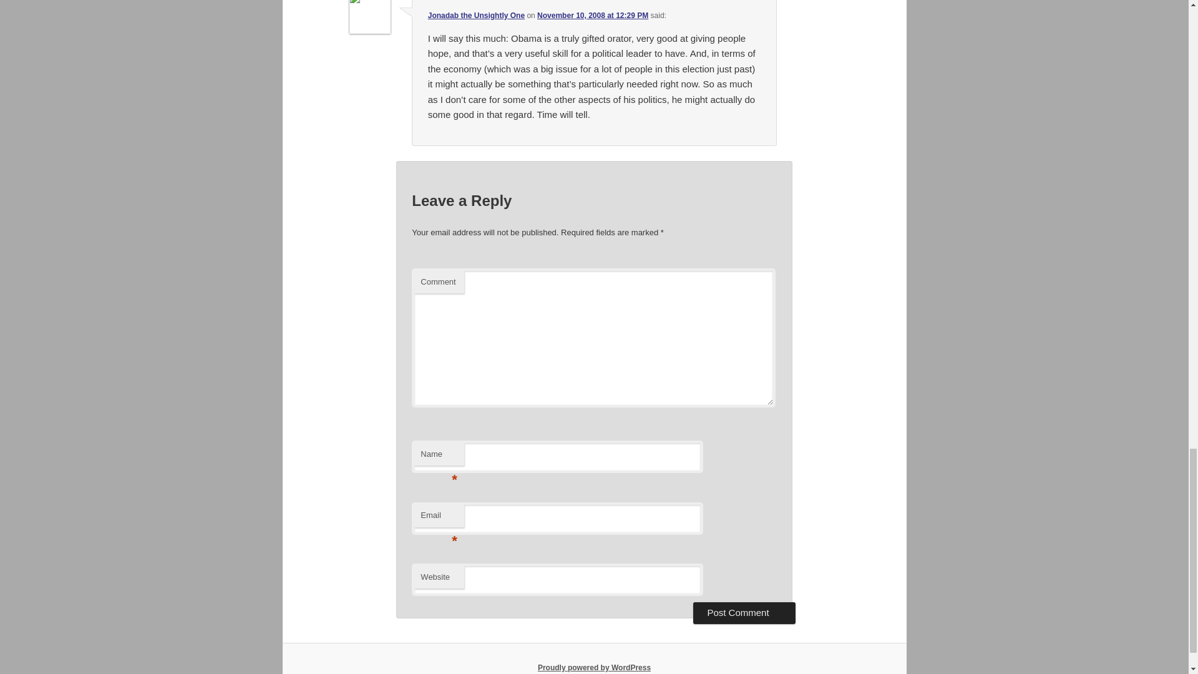  Describe the element at coordinates (594, 667) in the screenshot. I see `Semantic Personal Publishing Platform` at that location.